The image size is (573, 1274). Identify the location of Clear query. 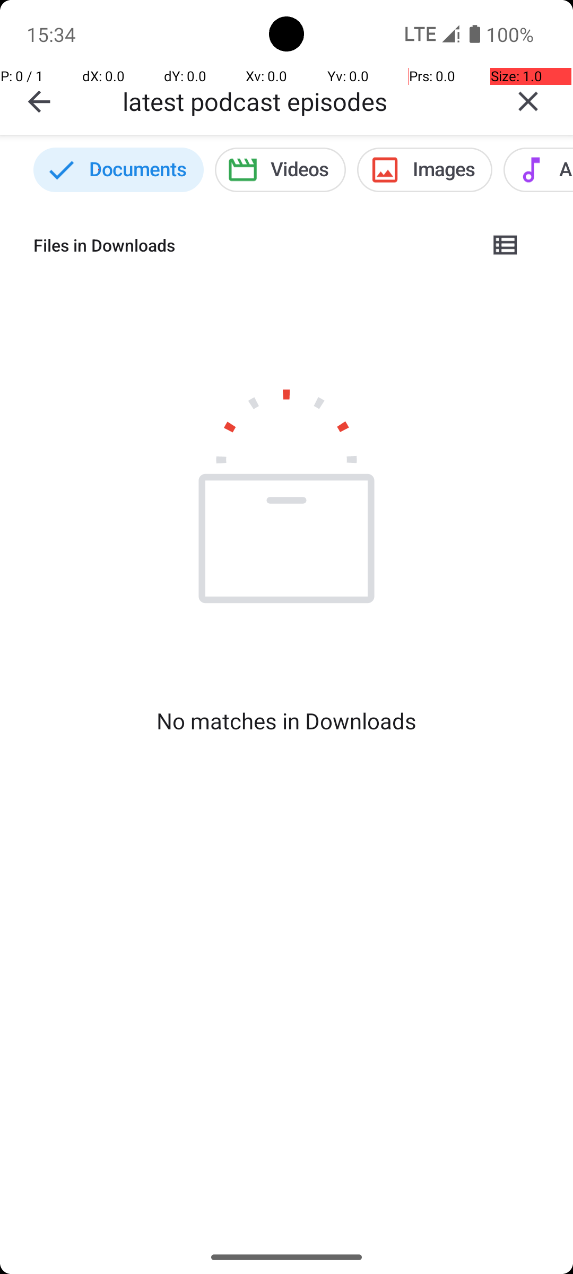
(528, 101).